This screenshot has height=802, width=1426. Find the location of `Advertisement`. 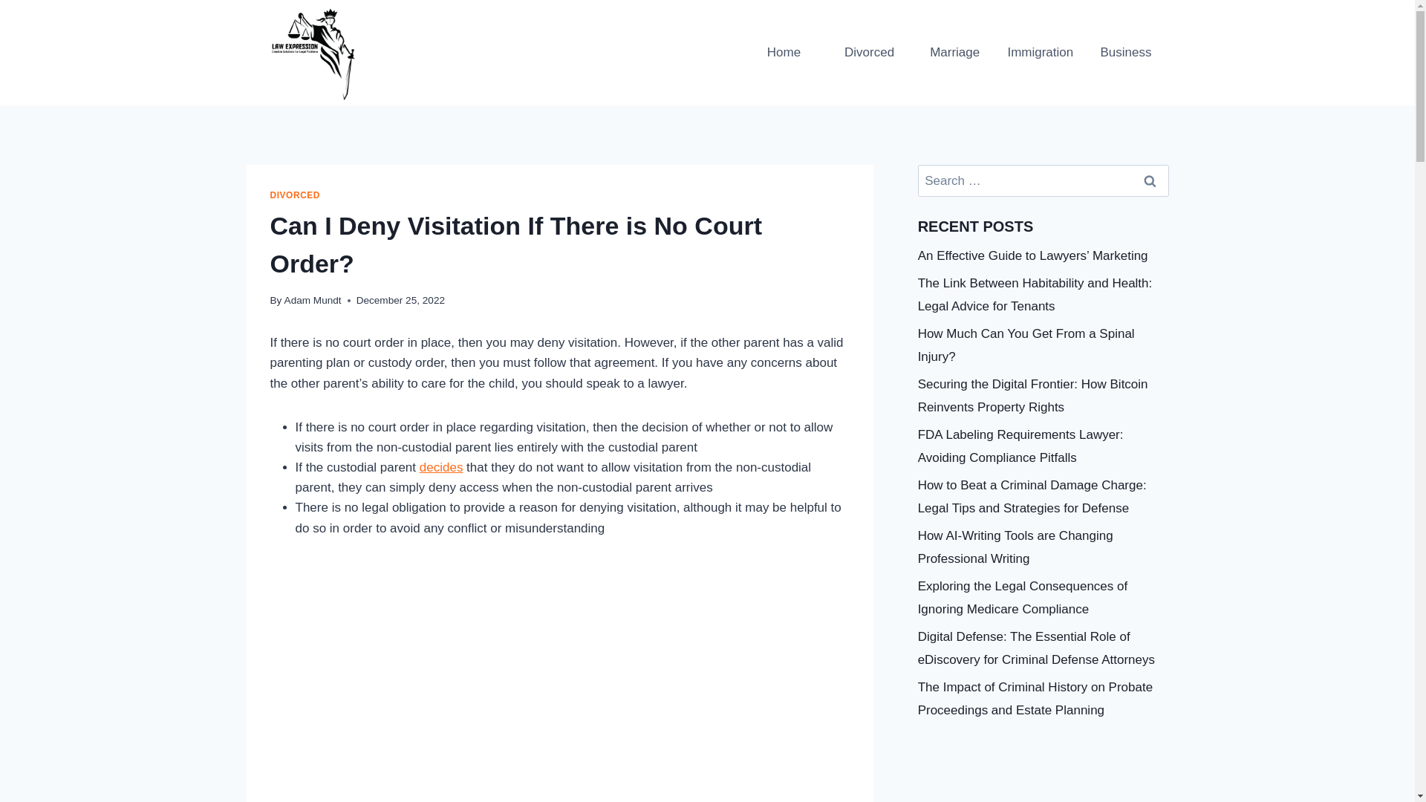

Advertisement is located at coordinates (560, 665).